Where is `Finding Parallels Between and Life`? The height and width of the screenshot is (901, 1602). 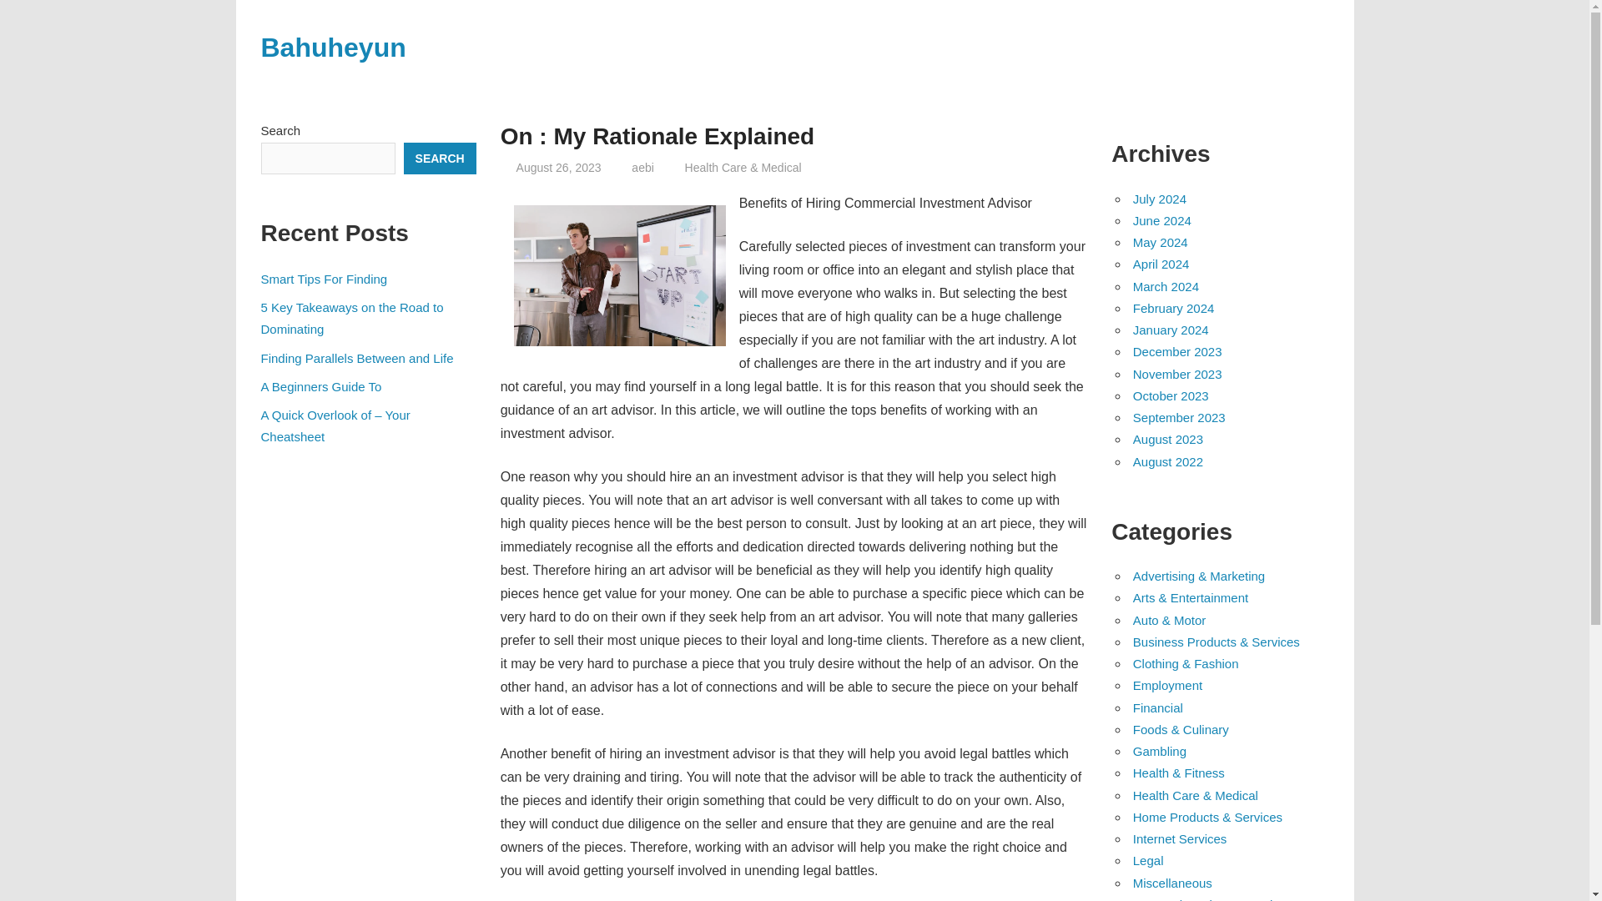 Finding Parallels Between and Life is located at coordinates (356, 359).